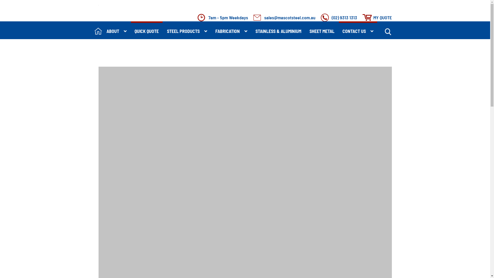 This screenshot has height=278, width=494. What do you see at coordinates (232, 30) in the screenshot?
I see `FABRICATION` at bounding box center [232, 30].